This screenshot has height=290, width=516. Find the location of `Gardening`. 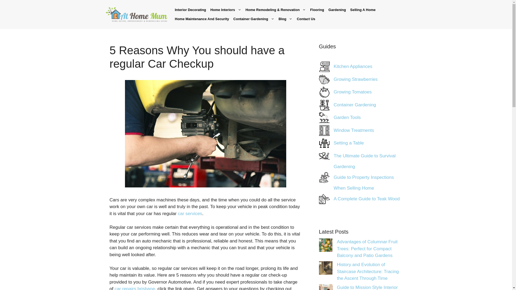

Gardening is located at coordinates (337, 10).